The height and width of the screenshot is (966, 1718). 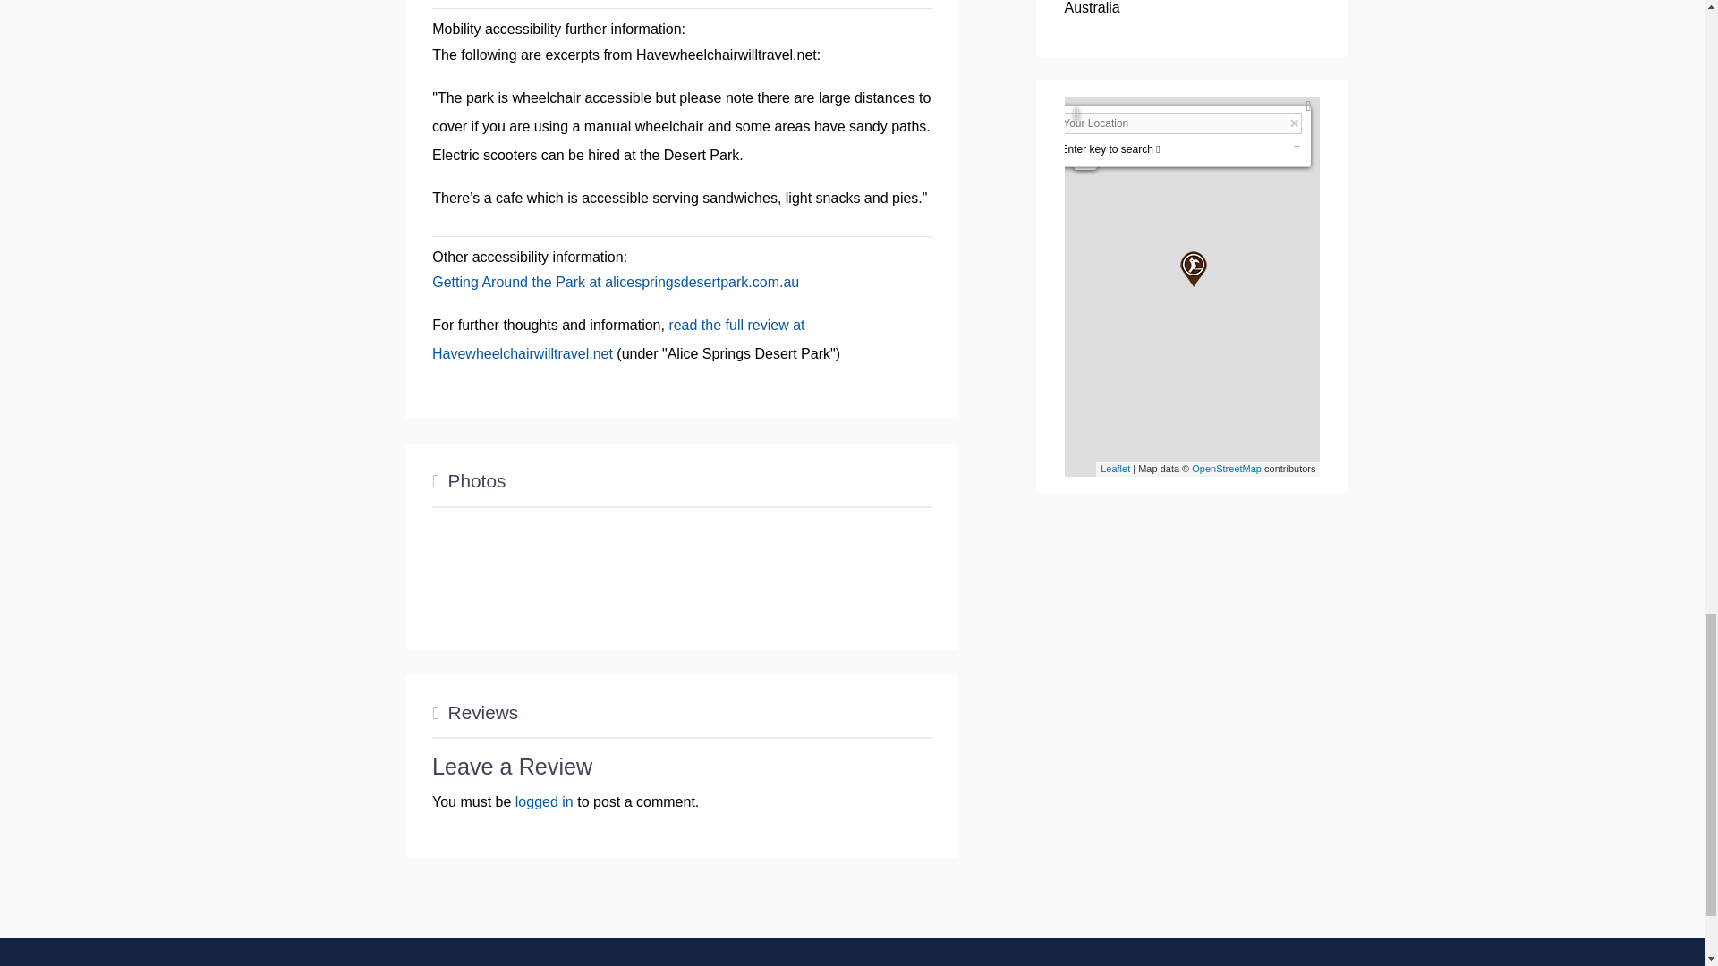 I want to click on A JS library for interactive maps, so click(x=1115, y=469).